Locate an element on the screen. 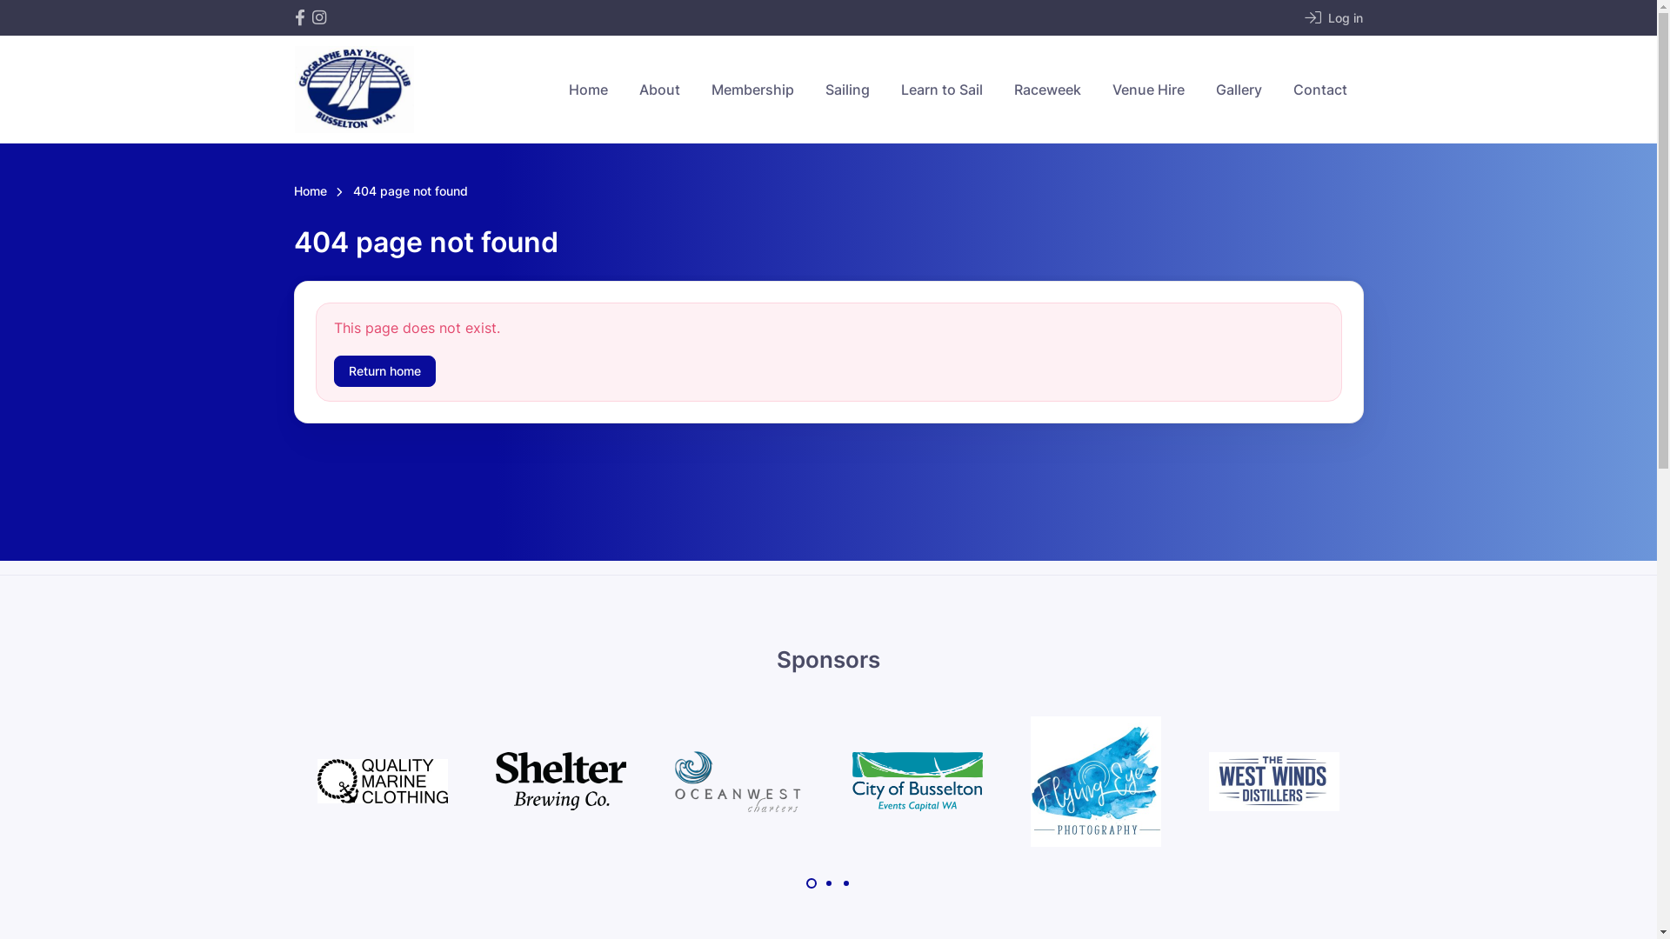  Raceweek is located at coordinates (1047, 90).